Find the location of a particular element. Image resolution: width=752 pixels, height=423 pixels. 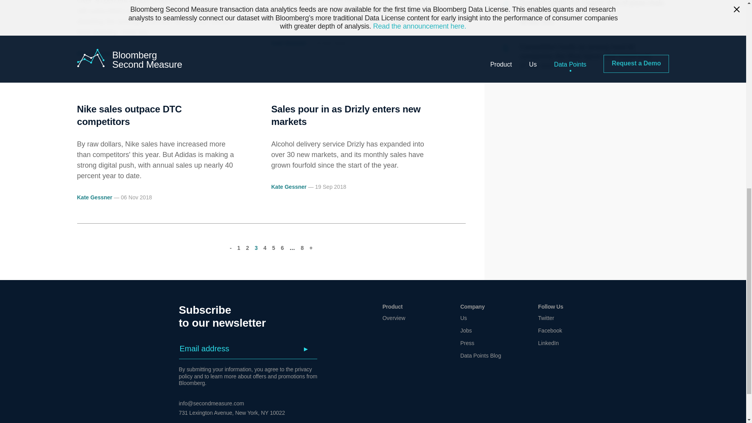

5 is located at coordinates (273, 248).